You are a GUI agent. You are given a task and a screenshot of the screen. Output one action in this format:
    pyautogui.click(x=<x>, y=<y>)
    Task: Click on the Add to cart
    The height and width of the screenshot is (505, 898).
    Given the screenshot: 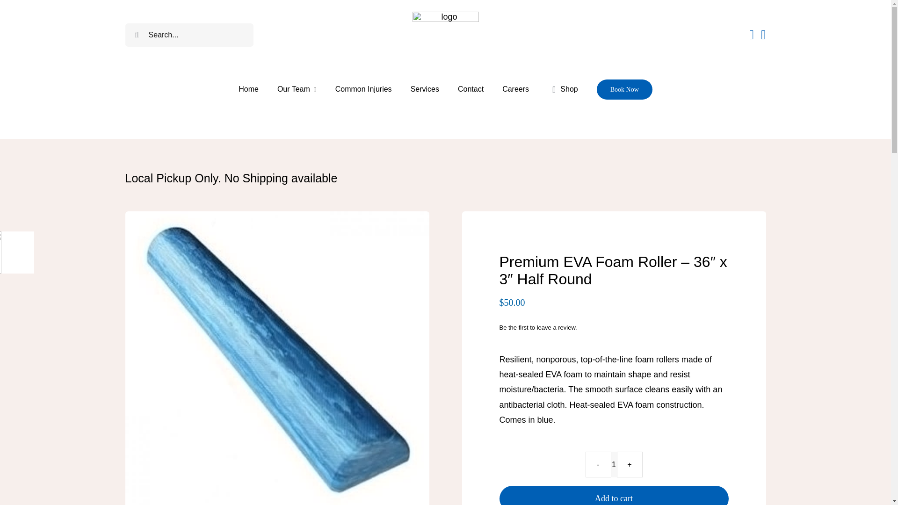 What is the action you would take?
    pyautogui.click(x=614, y=495)
    